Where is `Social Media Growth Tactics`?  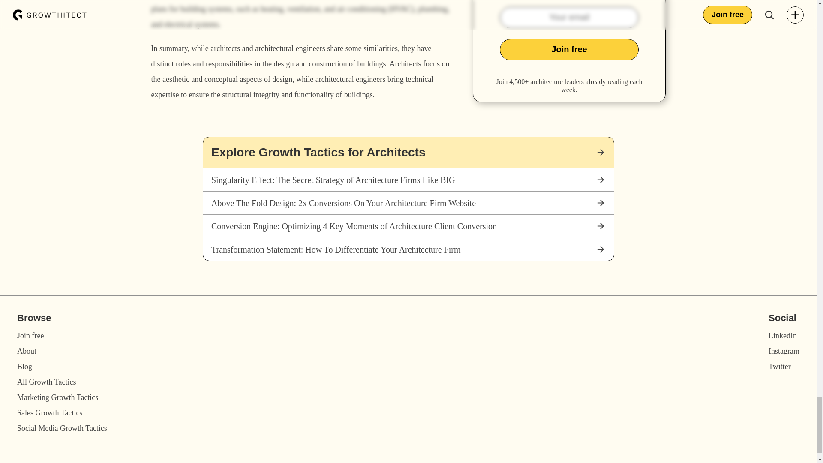
Social Media Growth Tactics is located at coordinates (62, 428).